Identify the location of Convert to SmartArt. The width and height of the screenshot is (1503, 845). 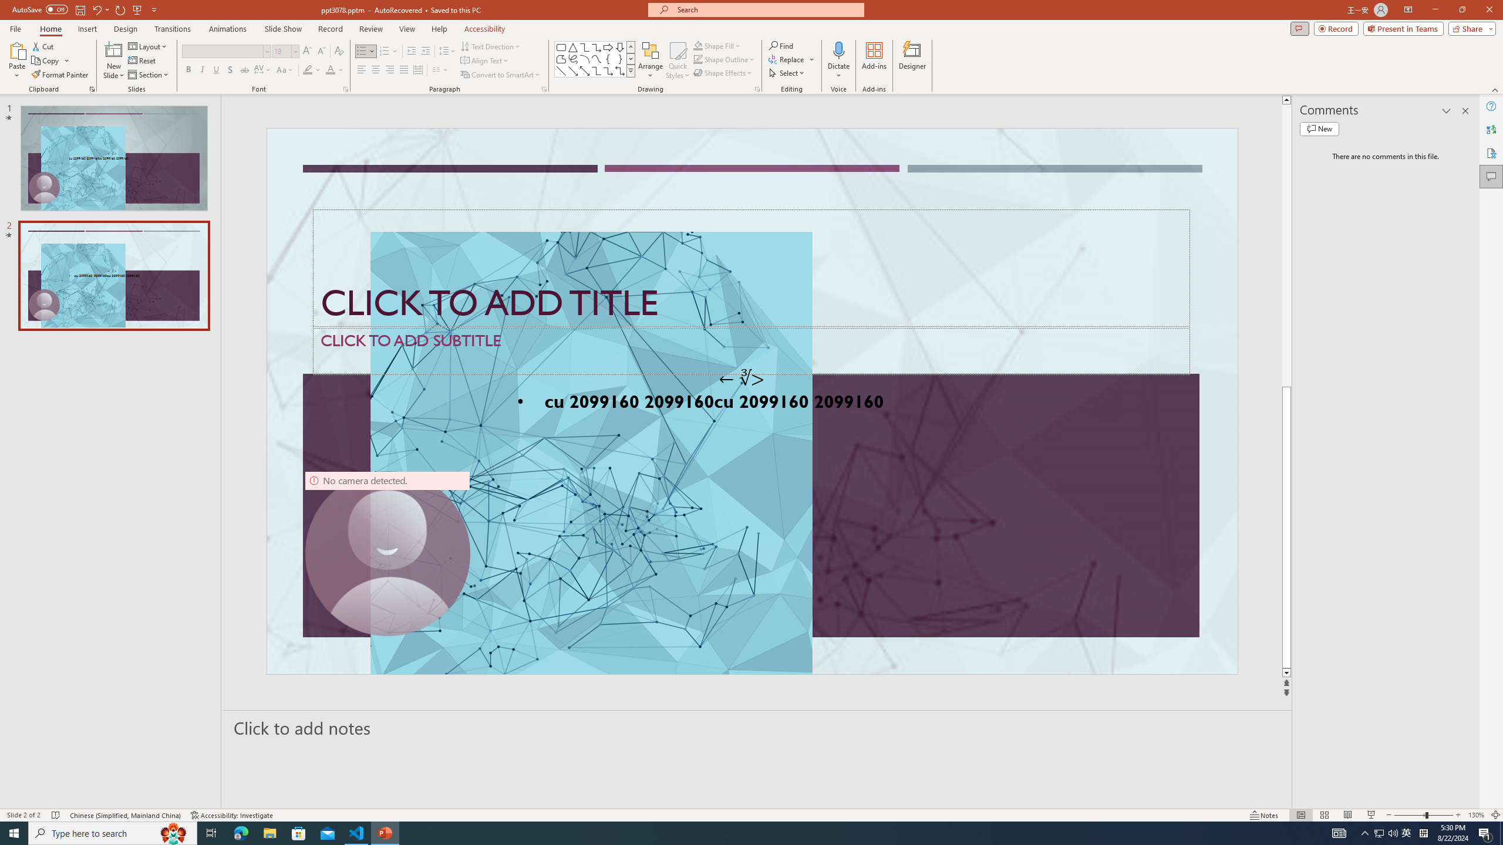
(501, 75).